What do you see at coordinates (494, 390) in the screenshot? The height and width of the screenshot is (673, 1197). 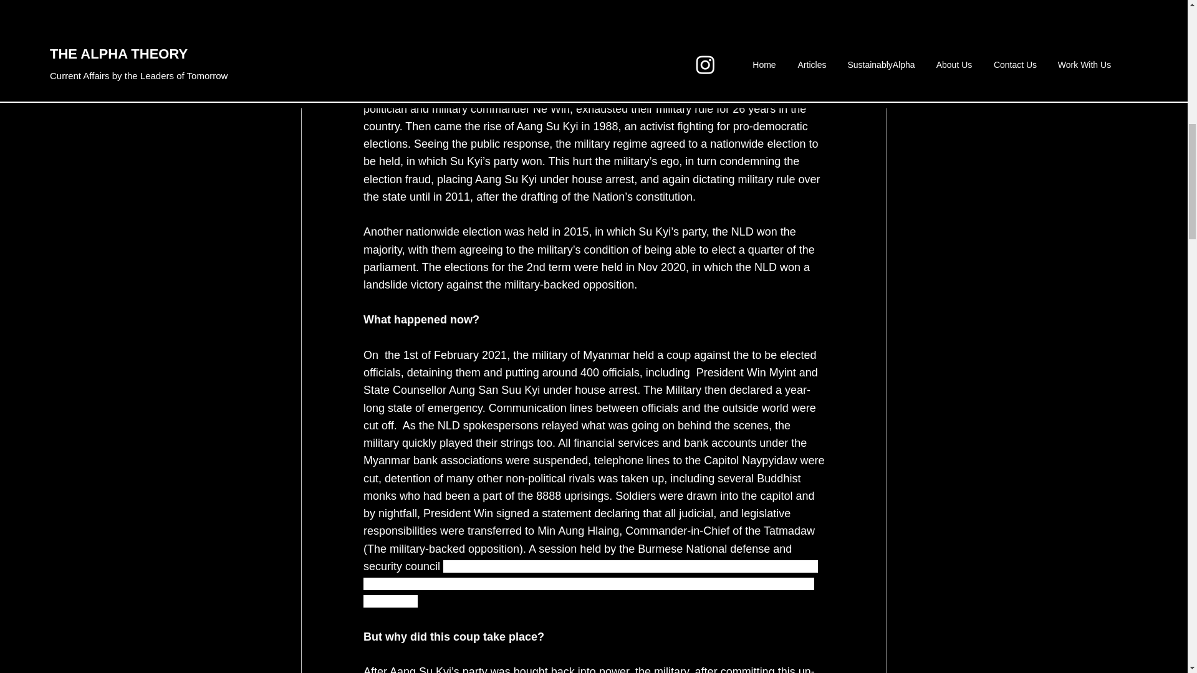 I see `Aung San Suu Kyi` at bounding box center [494, 390].